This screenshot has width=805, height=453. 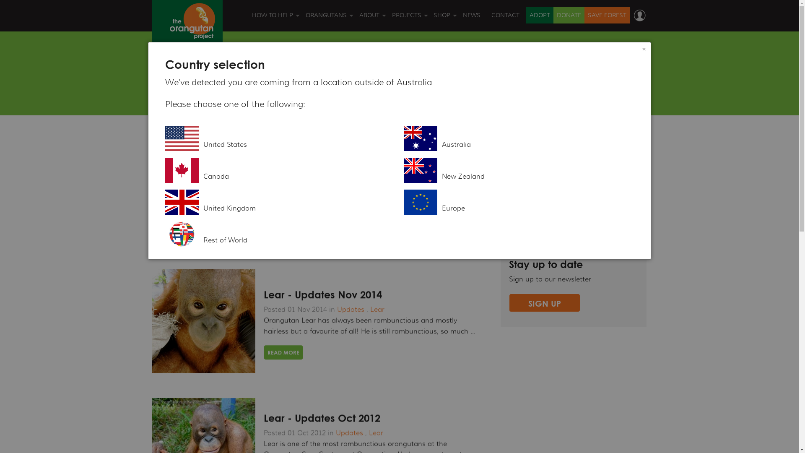 What do you see at coordinates (370, 235) in the screenshot?
I see `ORANG UTAN REPUBLIK FOUNDATION` at bounding box center [370, 235].